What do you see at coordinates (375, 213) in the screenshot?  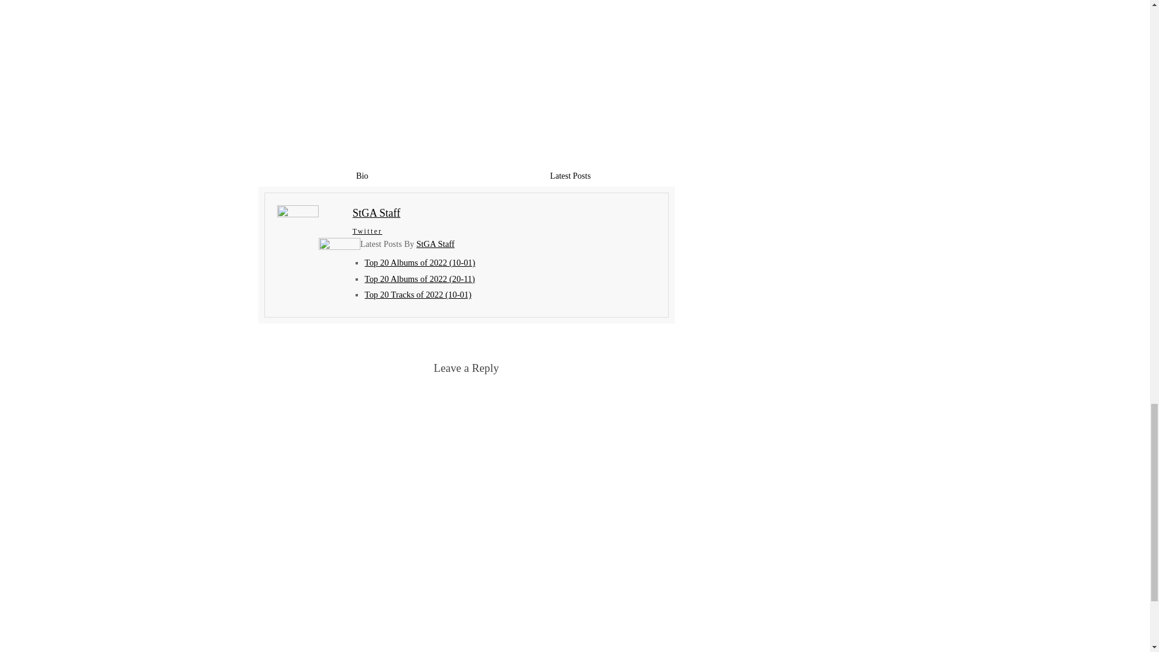 I see `StGA Staff` at bounding box center [375, 213].